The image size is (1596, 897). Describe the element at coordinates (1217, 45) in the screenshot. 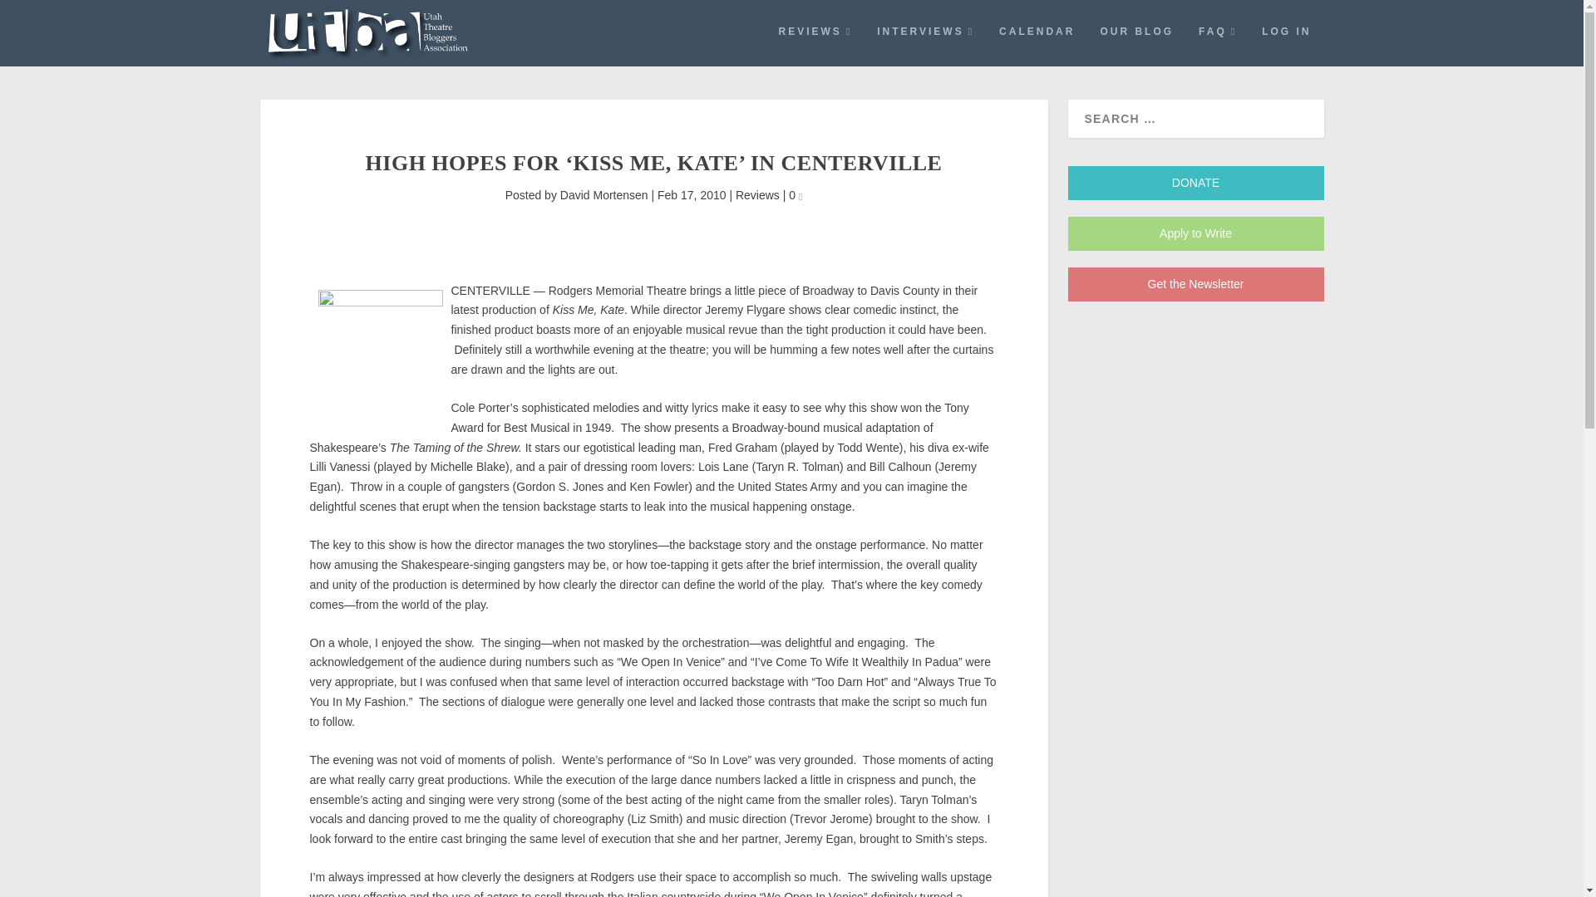

I see `FAQ` at that location.